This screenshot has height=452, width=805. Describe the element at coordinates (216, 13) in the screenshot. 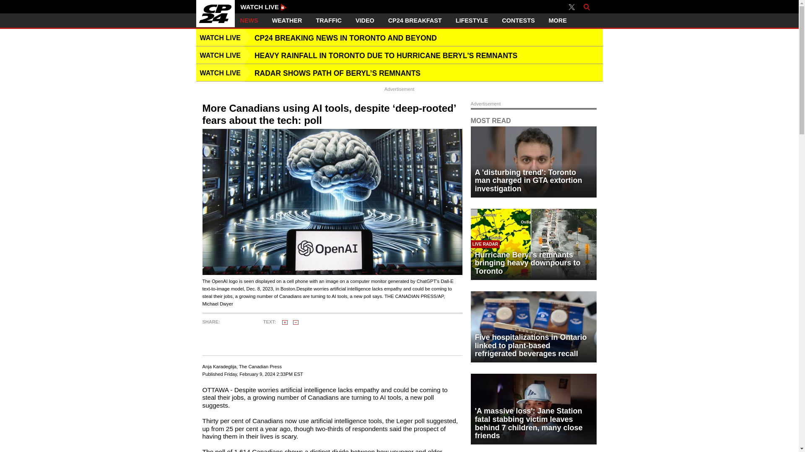

I see `CP24.com` at that location.